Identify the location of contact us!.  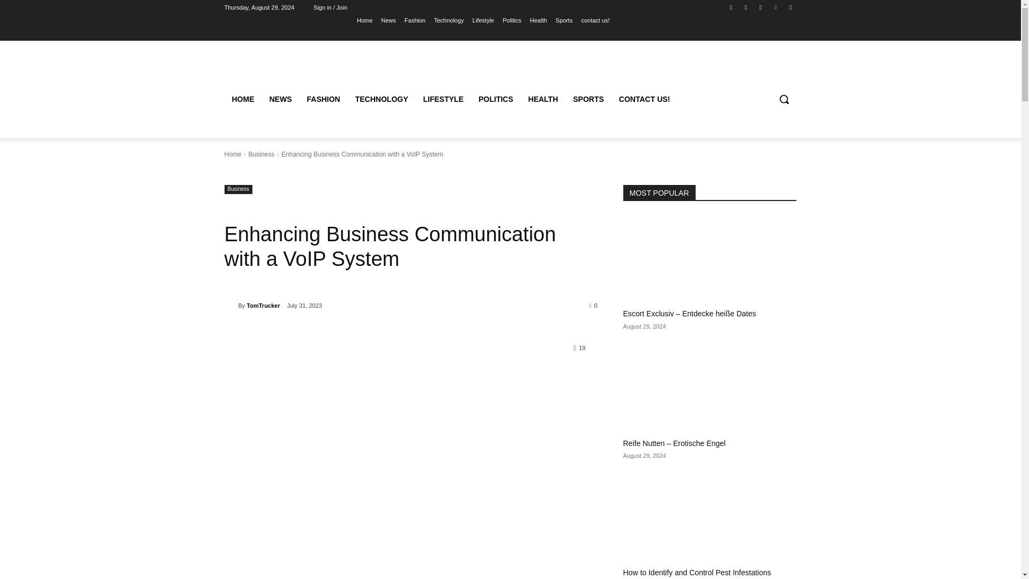
(595, 20).